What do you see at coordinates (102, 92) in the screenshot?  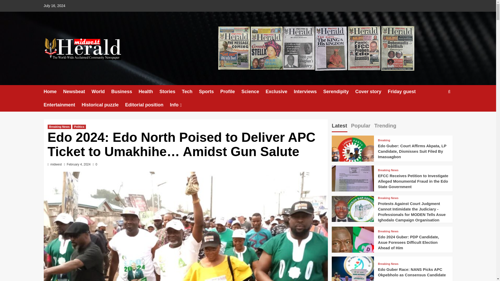 I see `World` at bounding box center [102, 92].